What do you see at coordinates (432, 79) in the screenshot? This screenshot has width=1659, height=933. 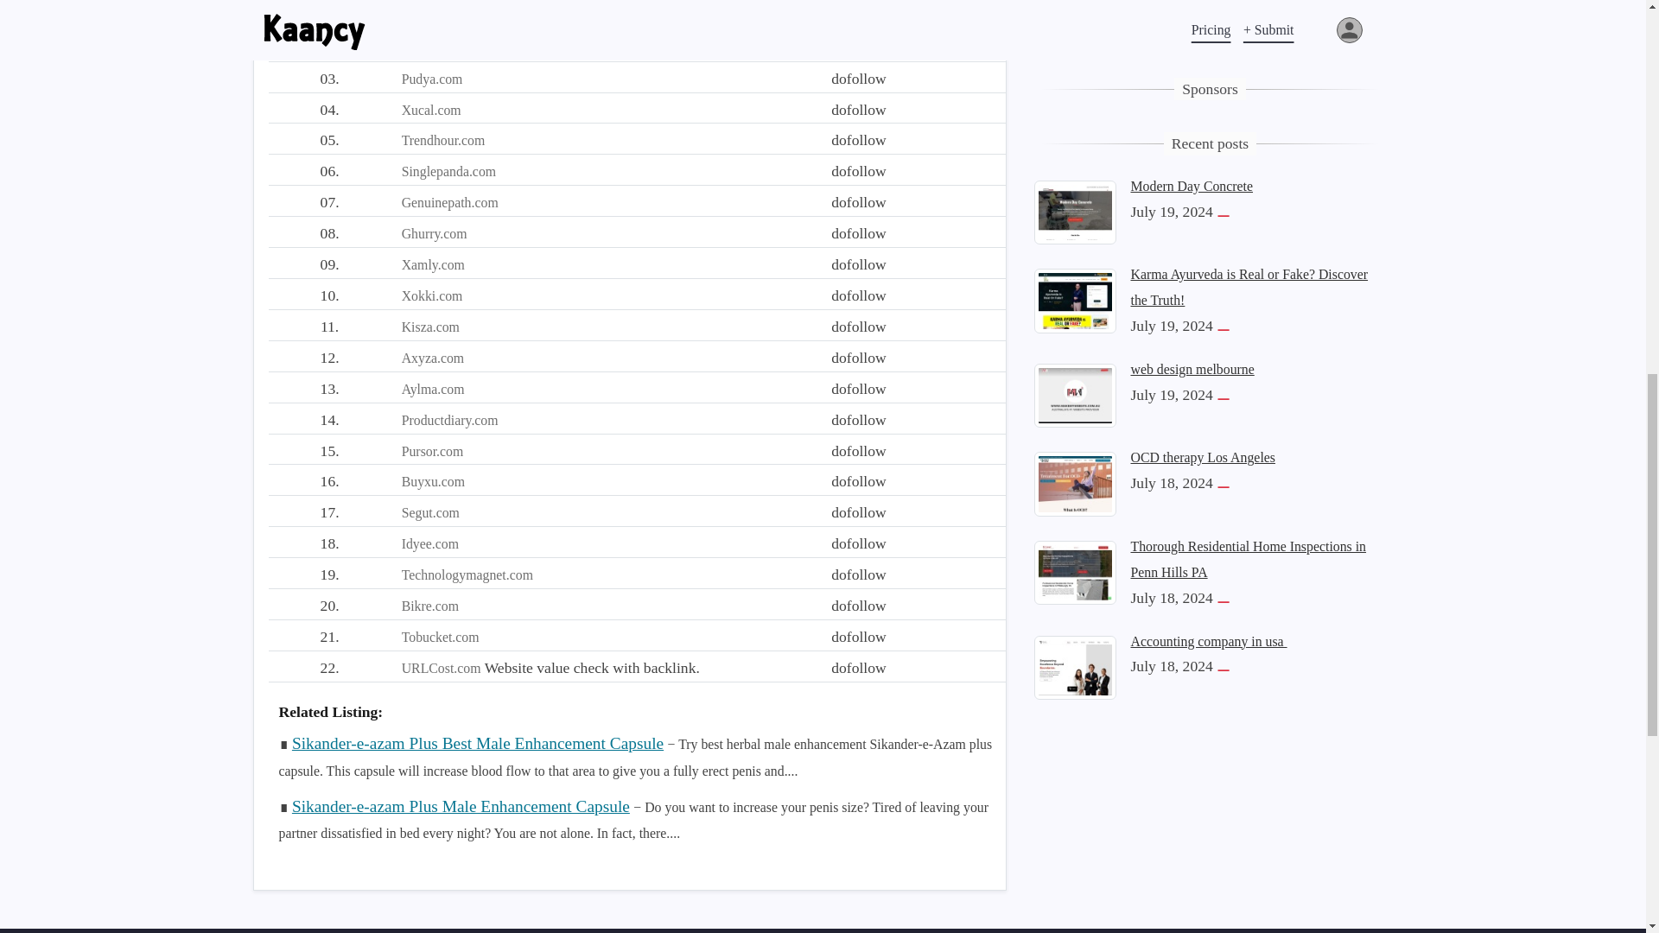 I see `Pudya.com` at bounding box center [432, 79].